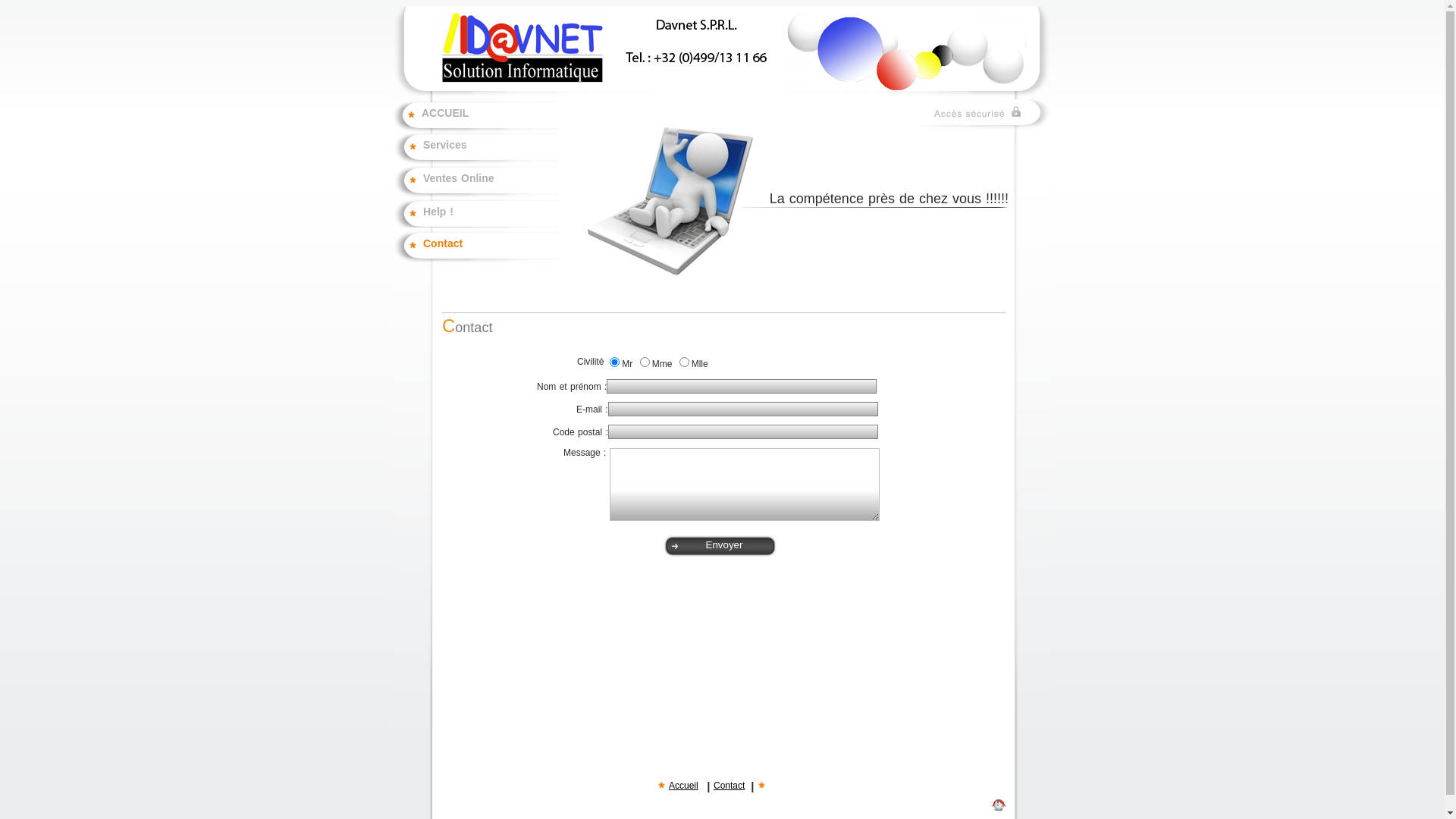 This screenshot has height=819, width=1456. What do you see at coordinates (491, 186) in the screenshot?
I see `Ventes Online` at bounding box center [491, 186].